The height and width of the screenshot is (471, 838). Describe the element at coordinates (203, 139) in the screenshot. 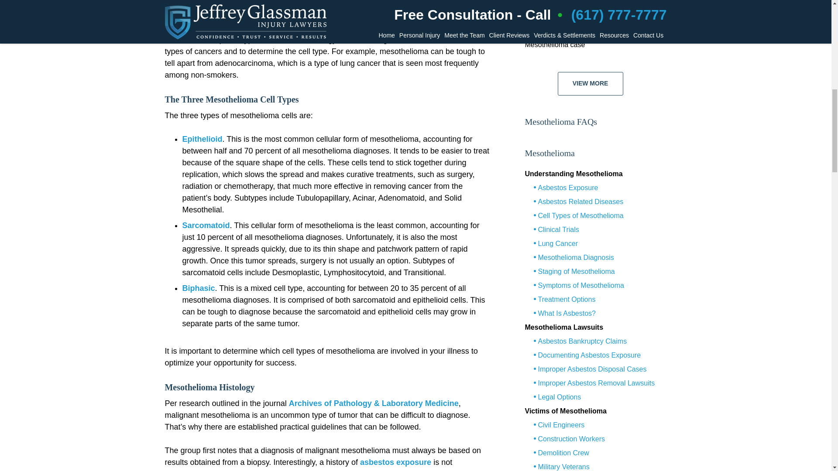

I see `Epithelioid` at that location.